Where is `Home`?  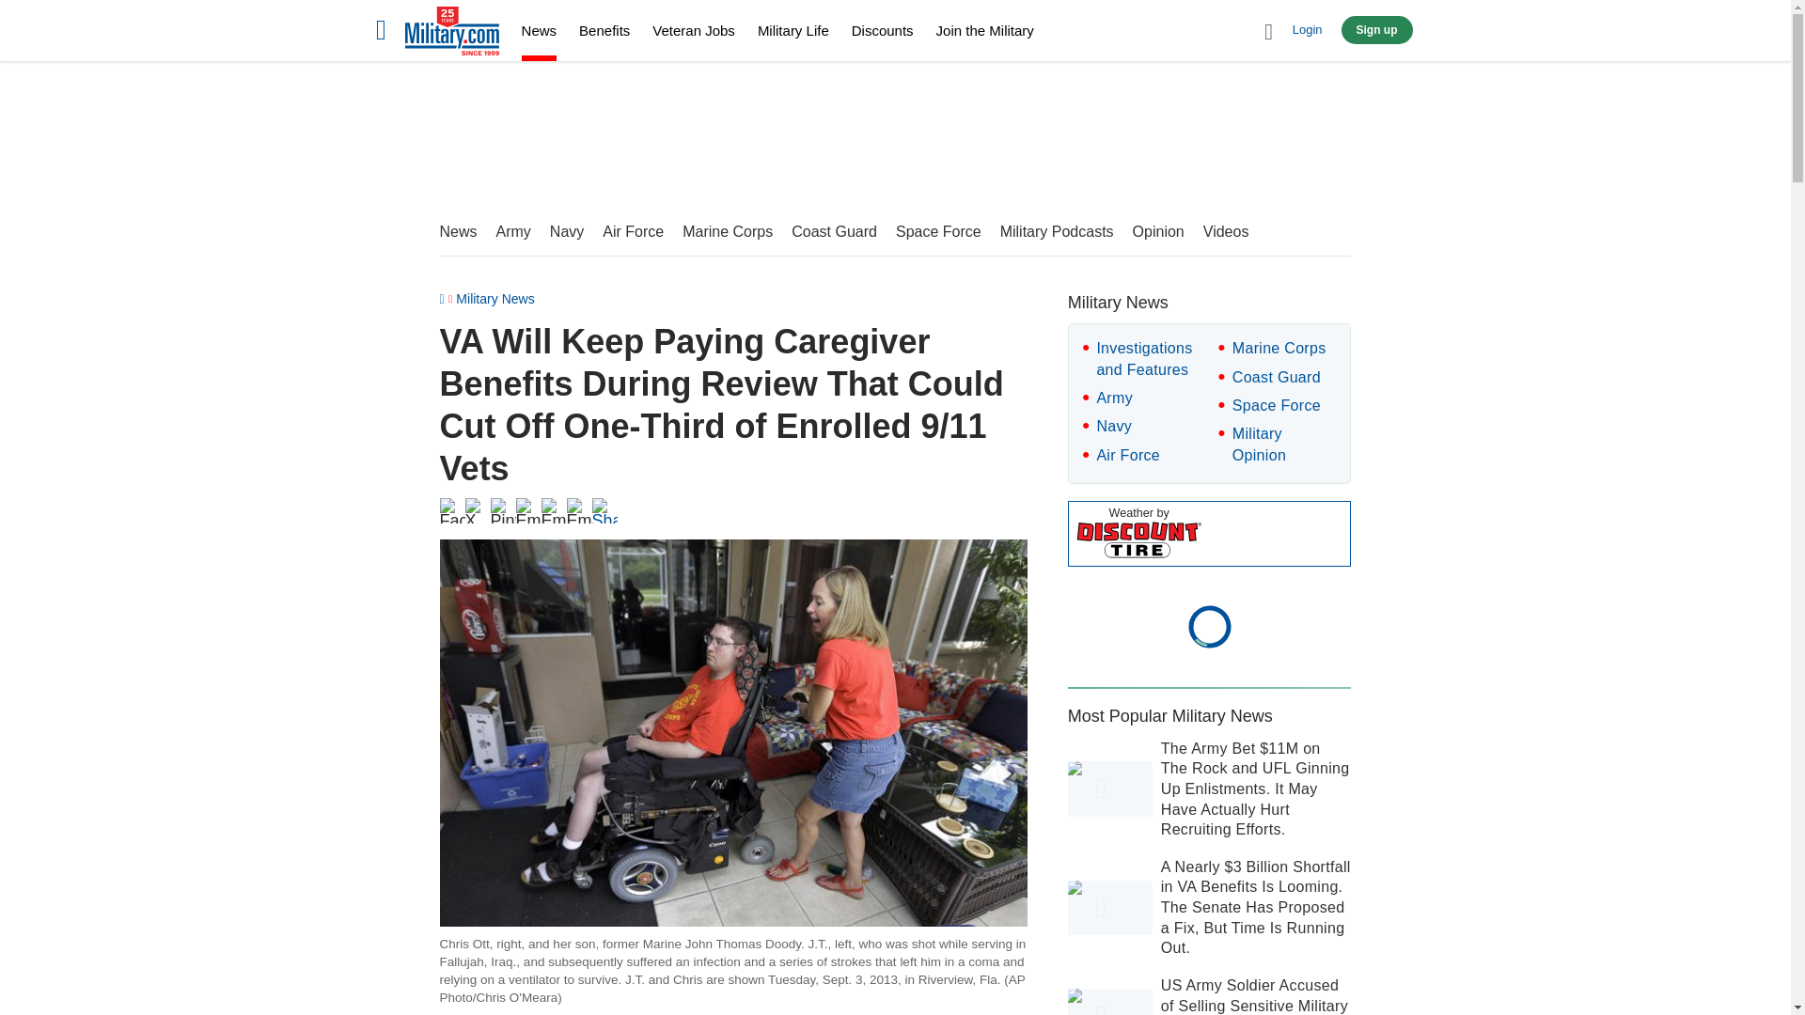
Home is located at coordinates (451, 34).